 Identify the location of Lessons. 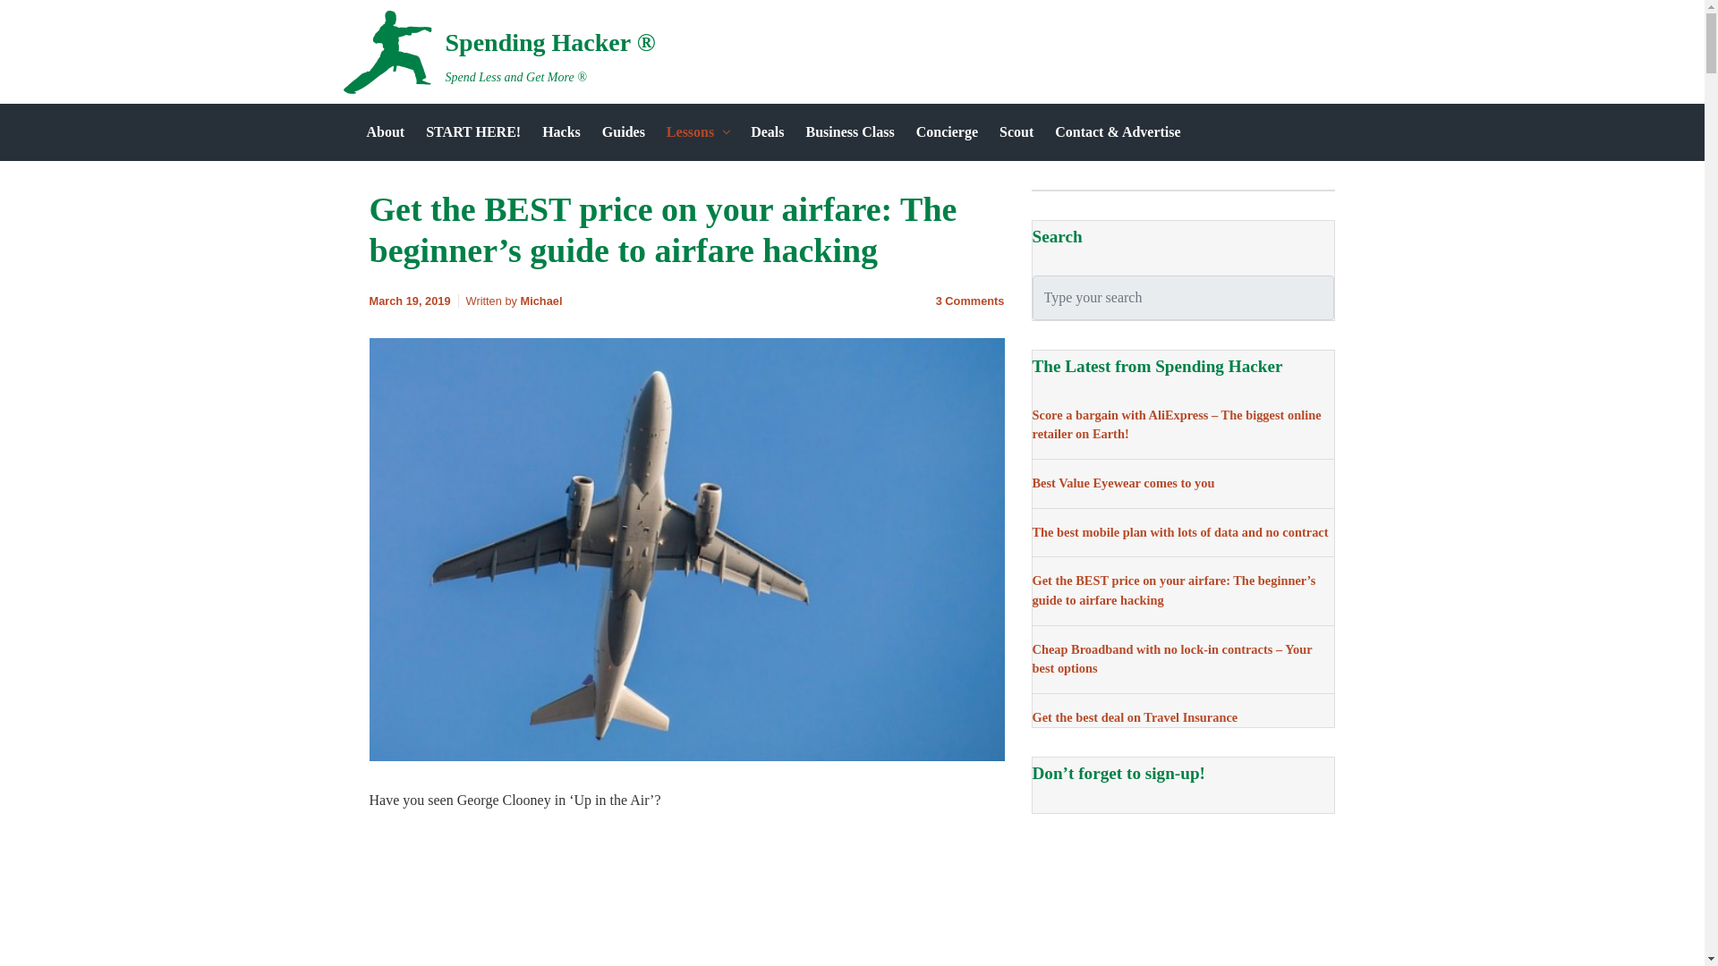
(698, 132).